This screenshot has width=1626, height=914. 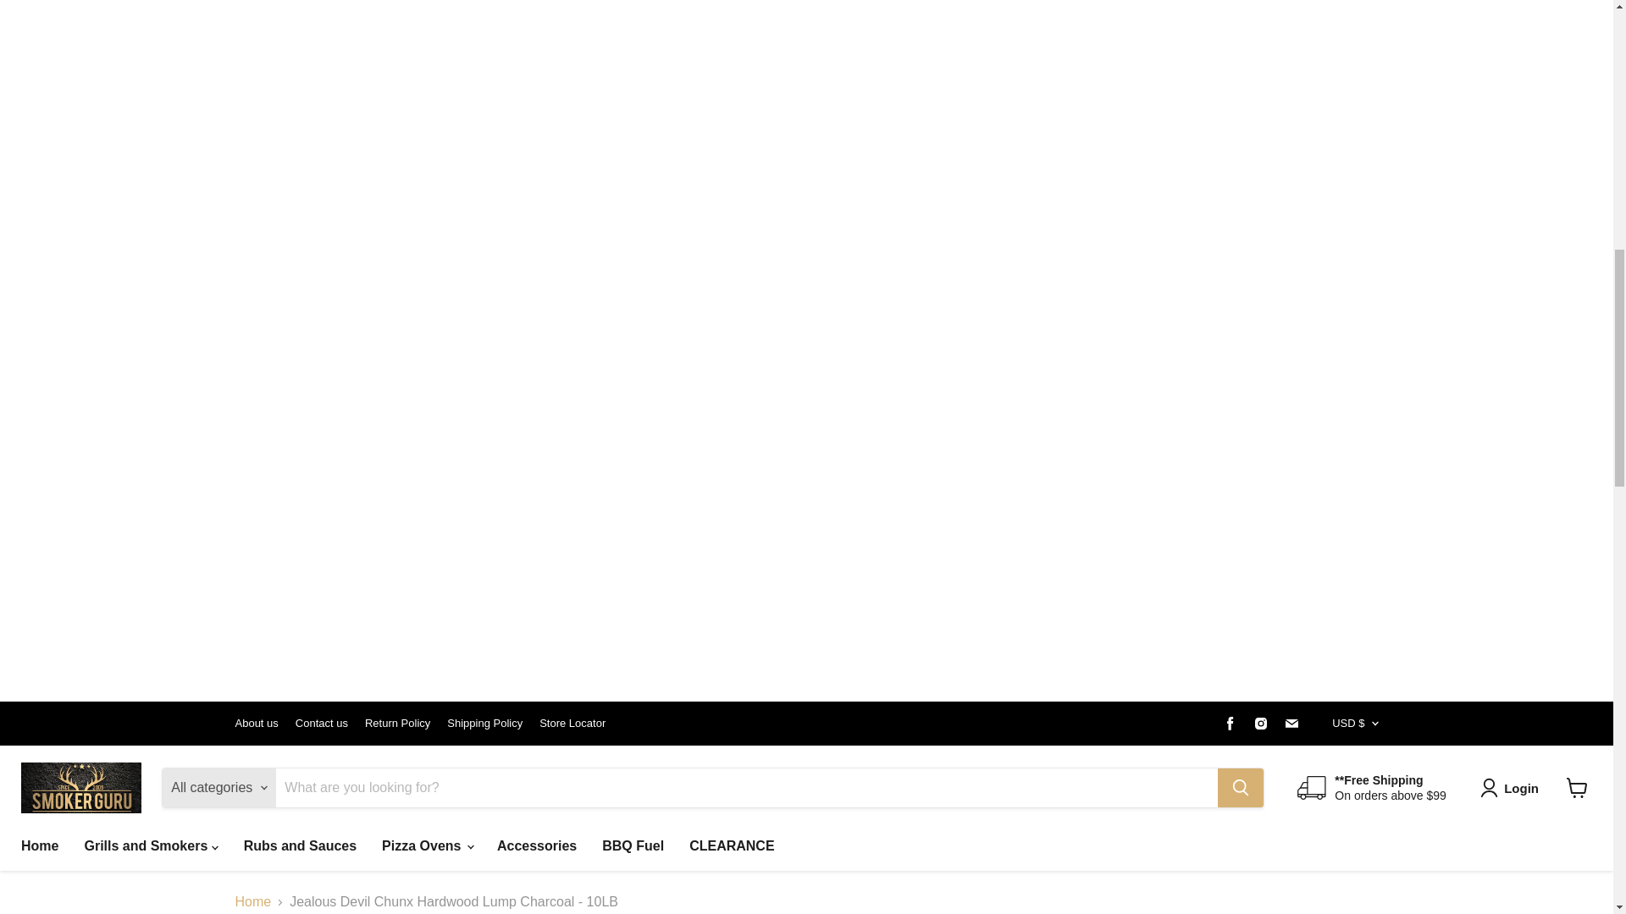 I want to click on Find us on Facebook, so click(x=1230, y=724).